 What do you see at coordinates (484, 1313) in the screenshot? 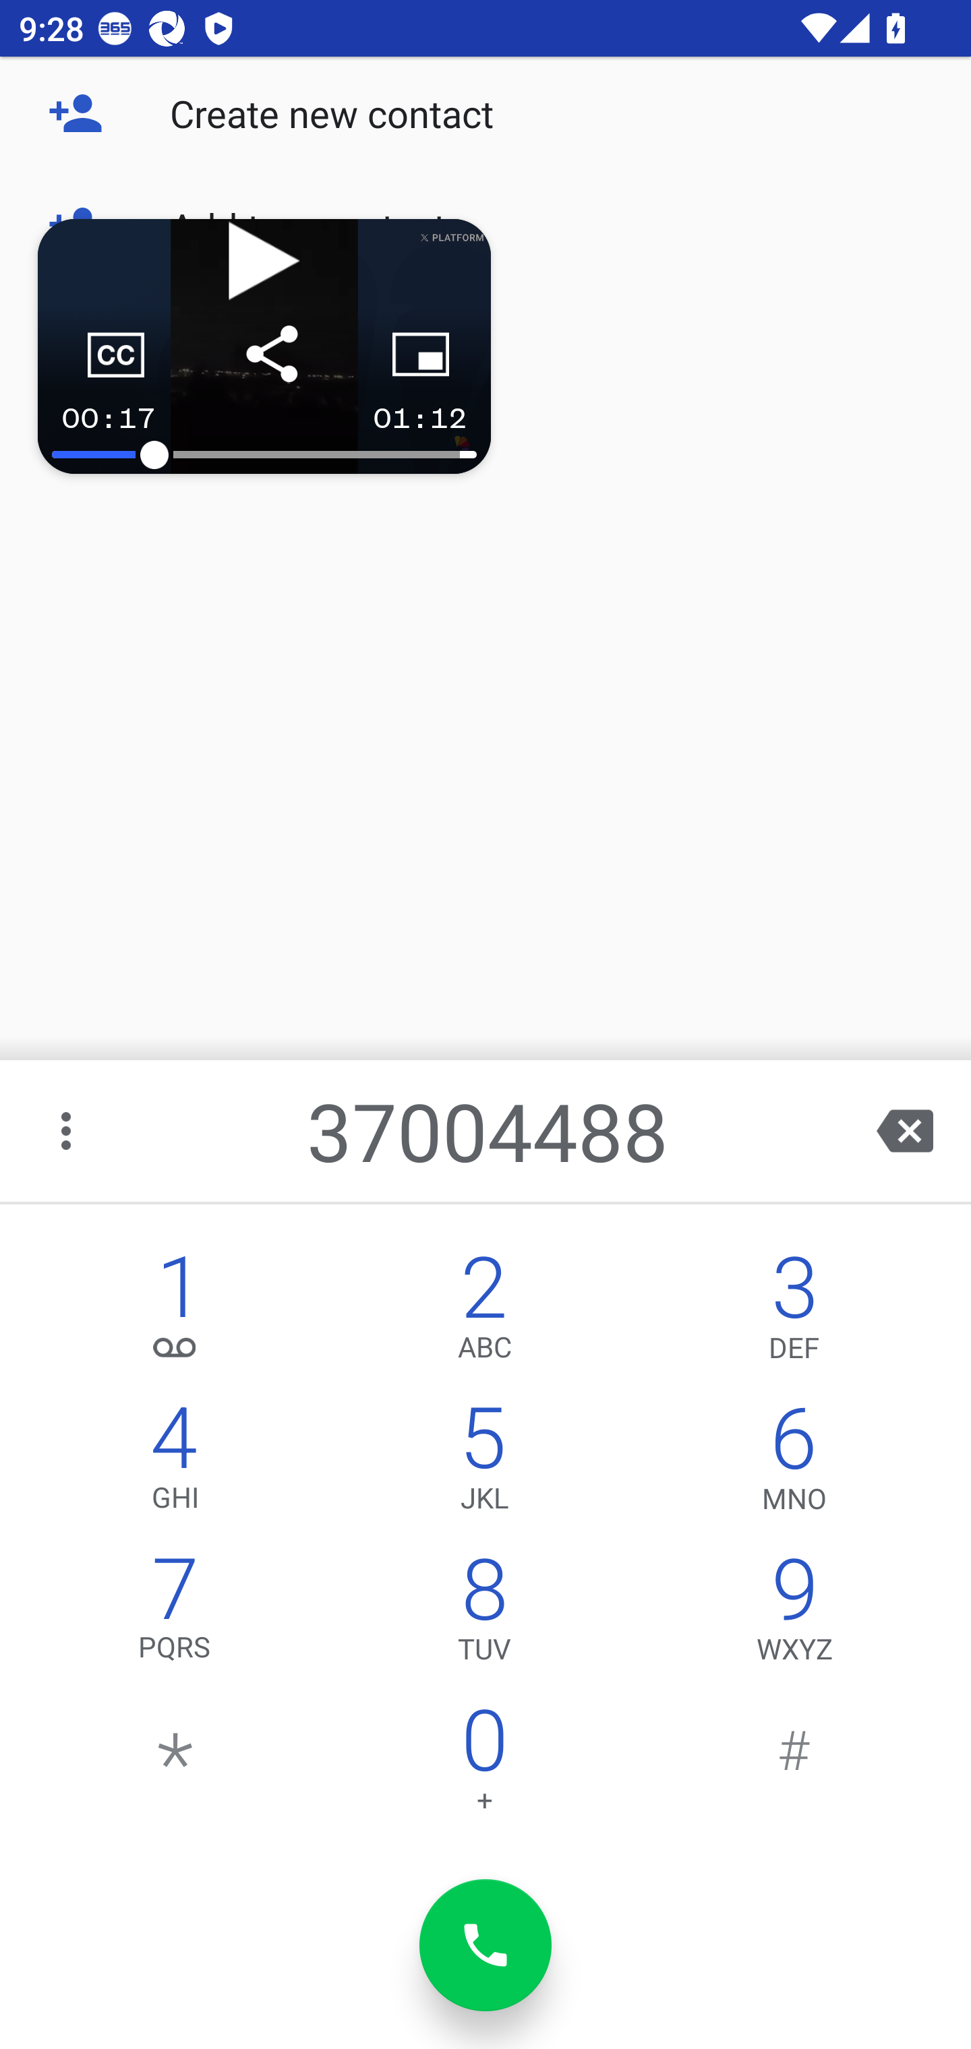
I see `2,ABC 2 ABC` at bounding box center [484, 1313].